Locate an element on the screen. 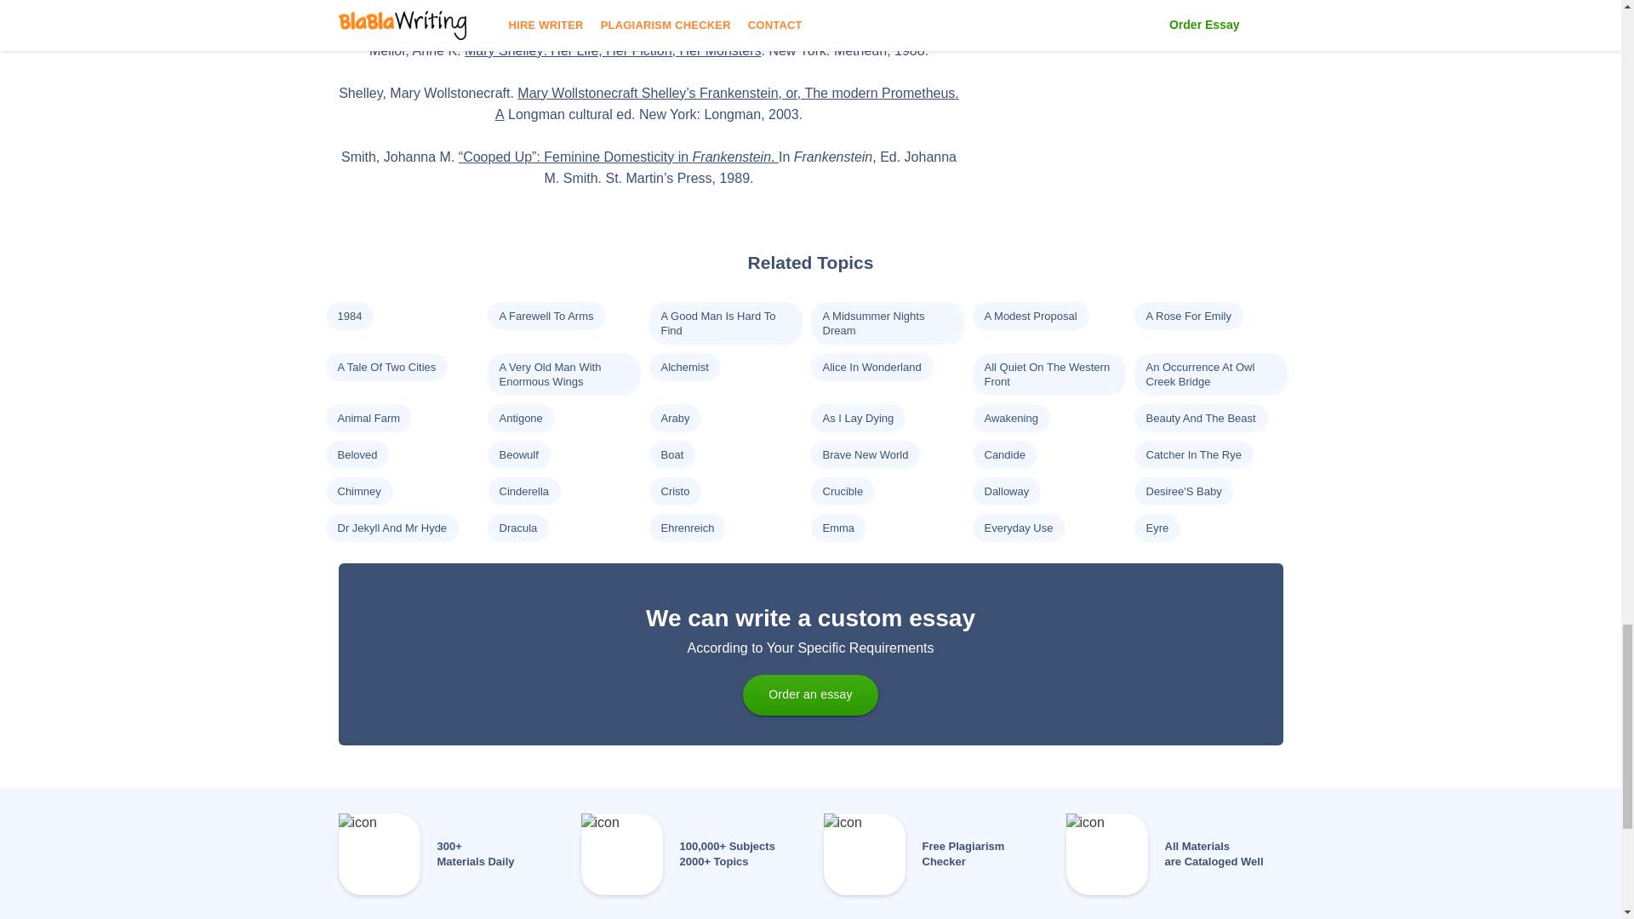 The image size is (1634, 919). A Farewell To Arms is located at coordinates (545, 316).